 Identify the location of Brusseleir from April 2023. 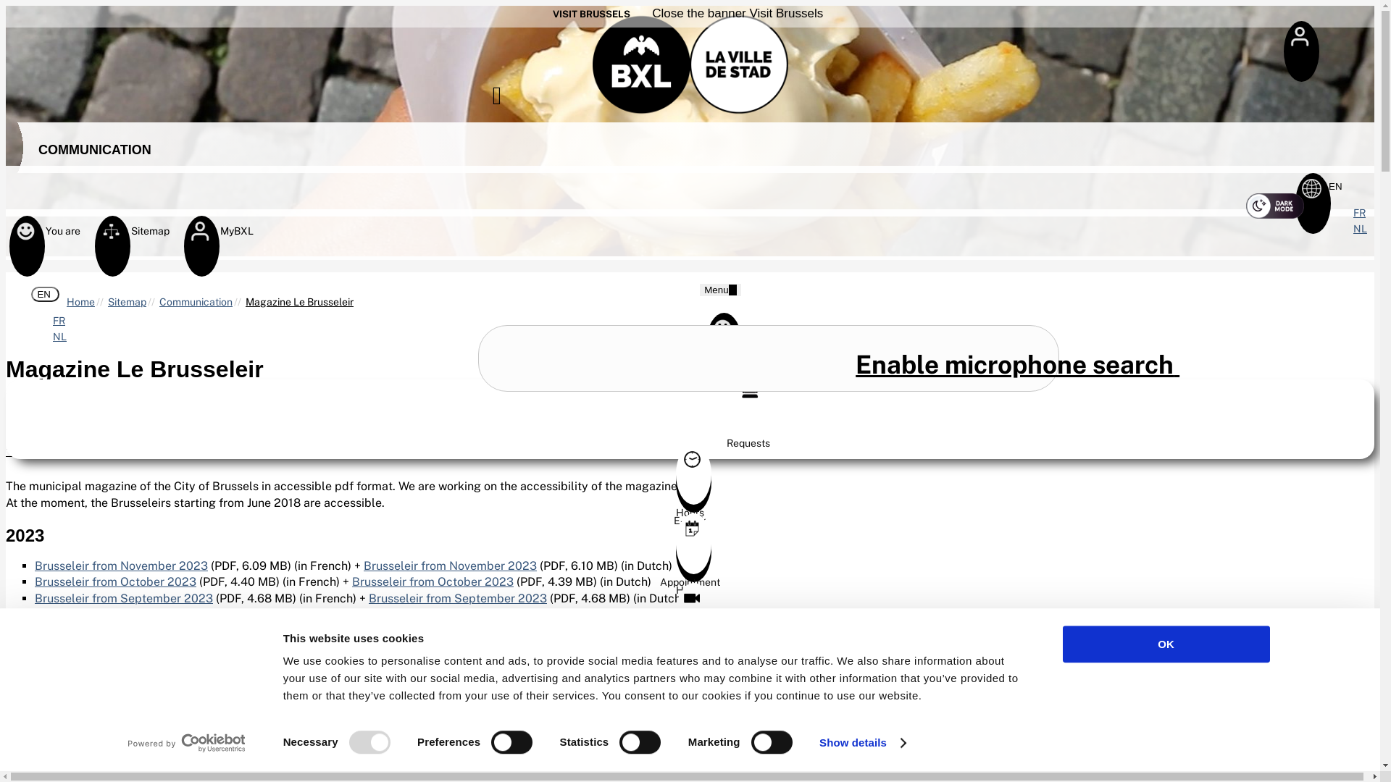
(406, 679).